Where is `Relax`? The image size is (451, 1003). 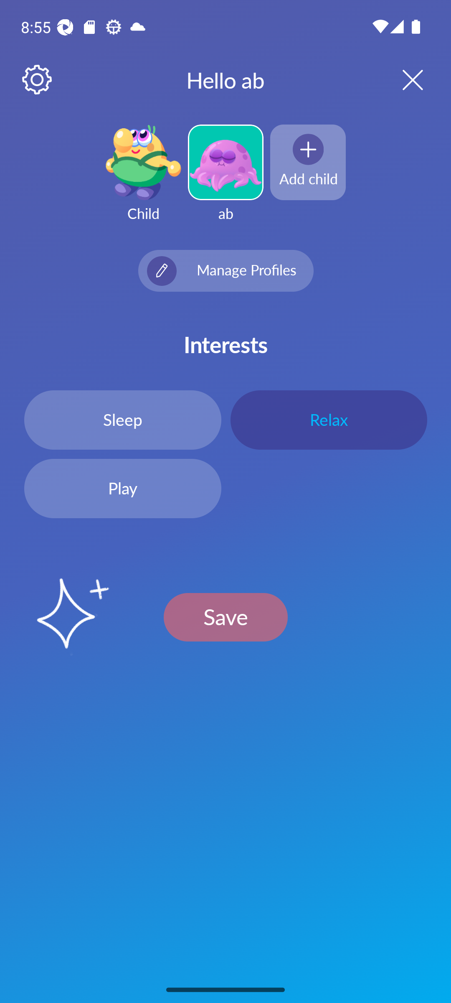
Relax is located at coordinates (328, 420).